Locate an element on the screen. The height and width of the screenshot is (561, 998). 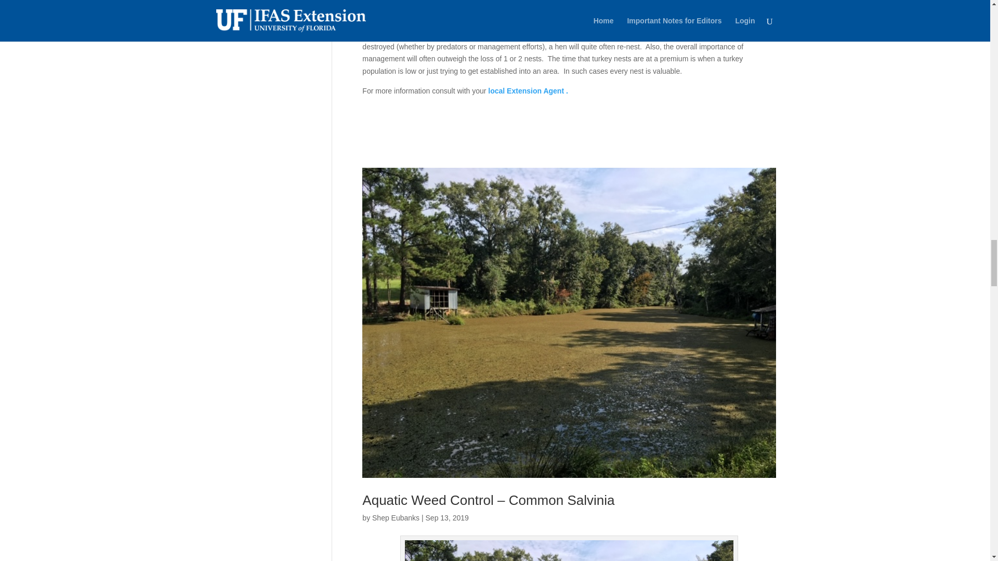
Posts by Shep Eubanks is located at coordinates (396, 518).